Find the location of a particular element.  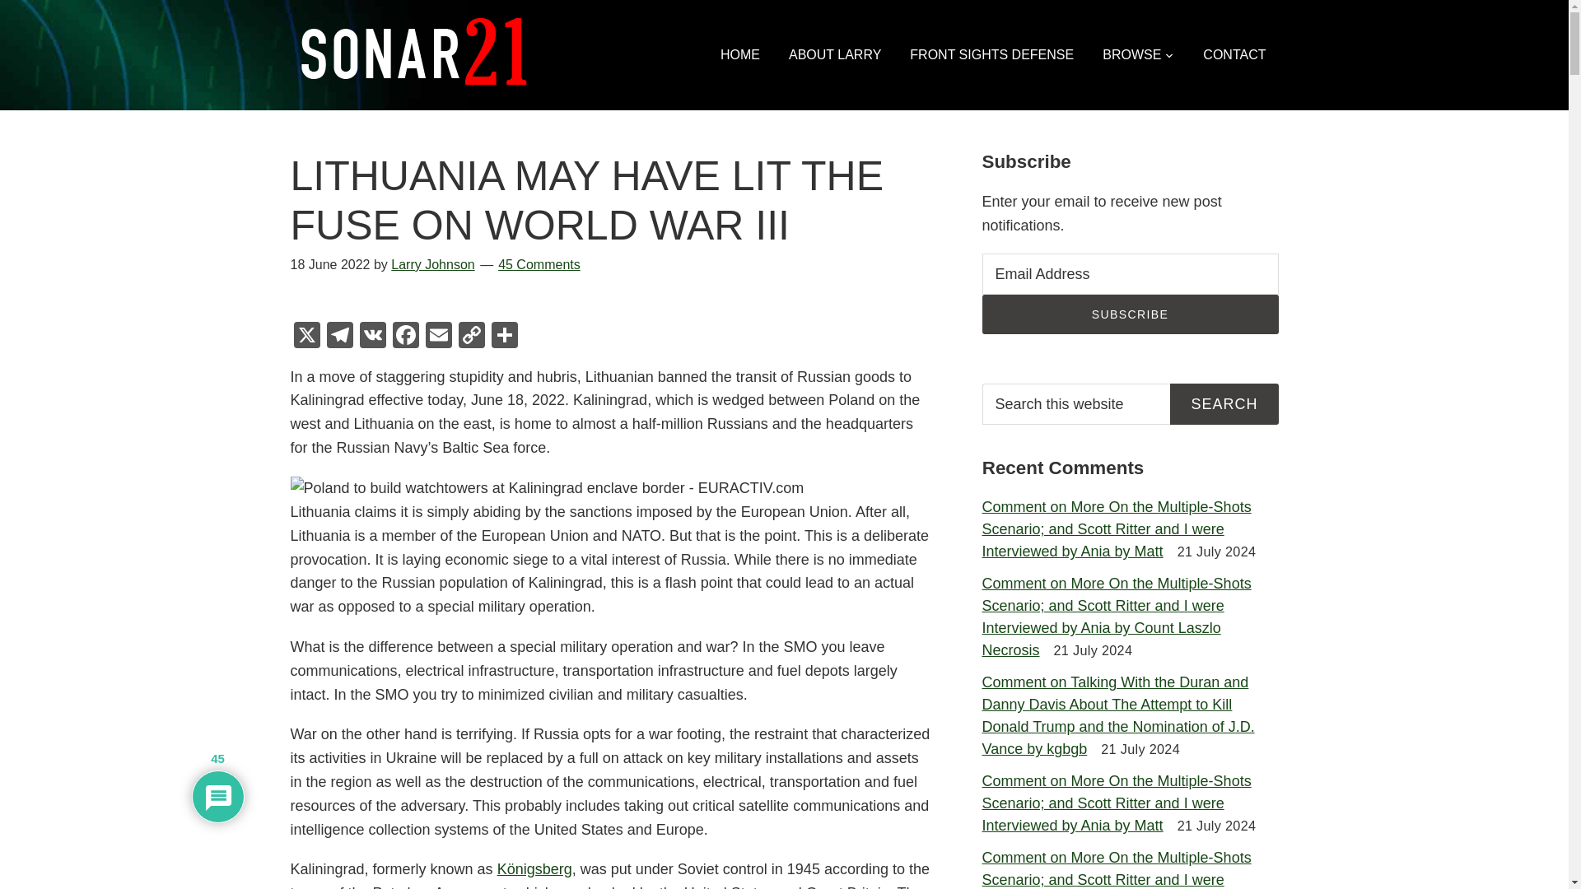

Search is located at coordinates (1224, 403).